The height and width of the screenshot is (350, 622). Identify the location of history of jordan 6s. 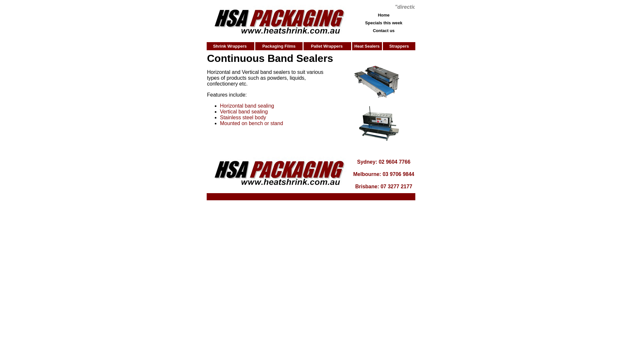
(77, 204).